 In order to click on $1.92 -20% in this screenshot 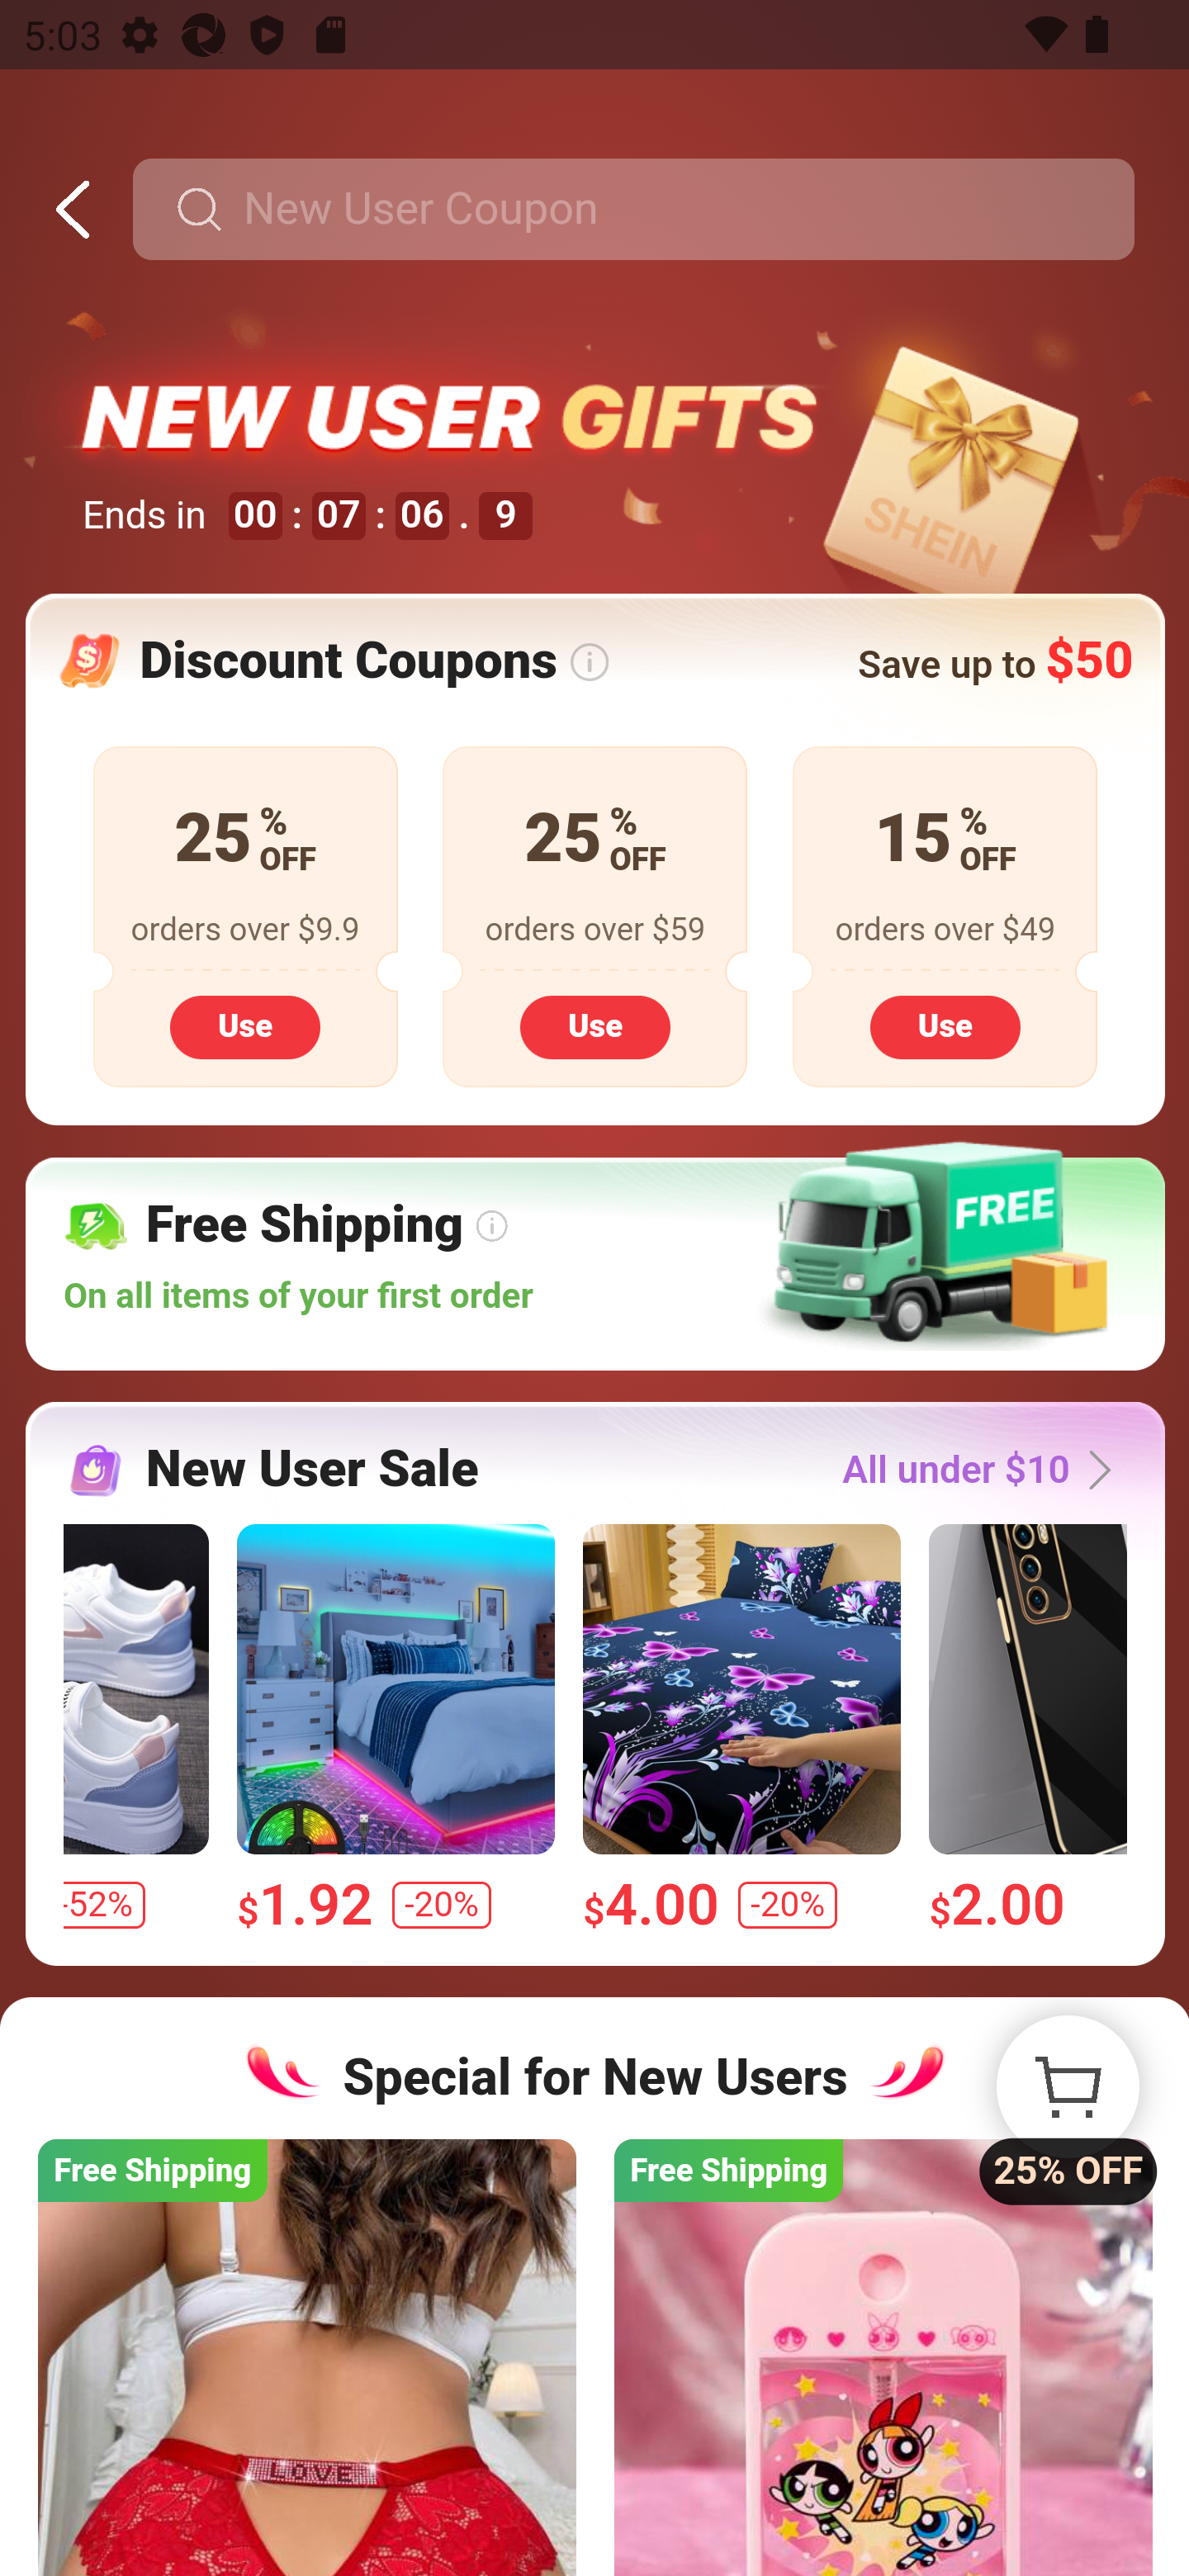, I will do `click(396, 1729)`.